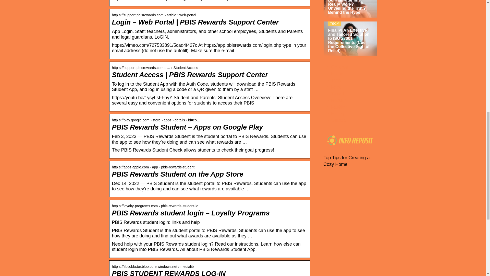  Describe the element at coordinates (337, 74) in the screenshot. I see `Home` at that location.